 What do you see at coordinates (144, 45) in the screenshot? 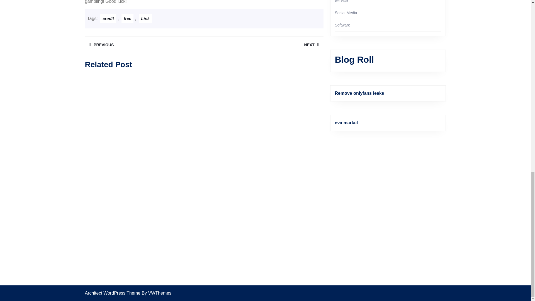
I see `free` at bounding box center [144, 45].